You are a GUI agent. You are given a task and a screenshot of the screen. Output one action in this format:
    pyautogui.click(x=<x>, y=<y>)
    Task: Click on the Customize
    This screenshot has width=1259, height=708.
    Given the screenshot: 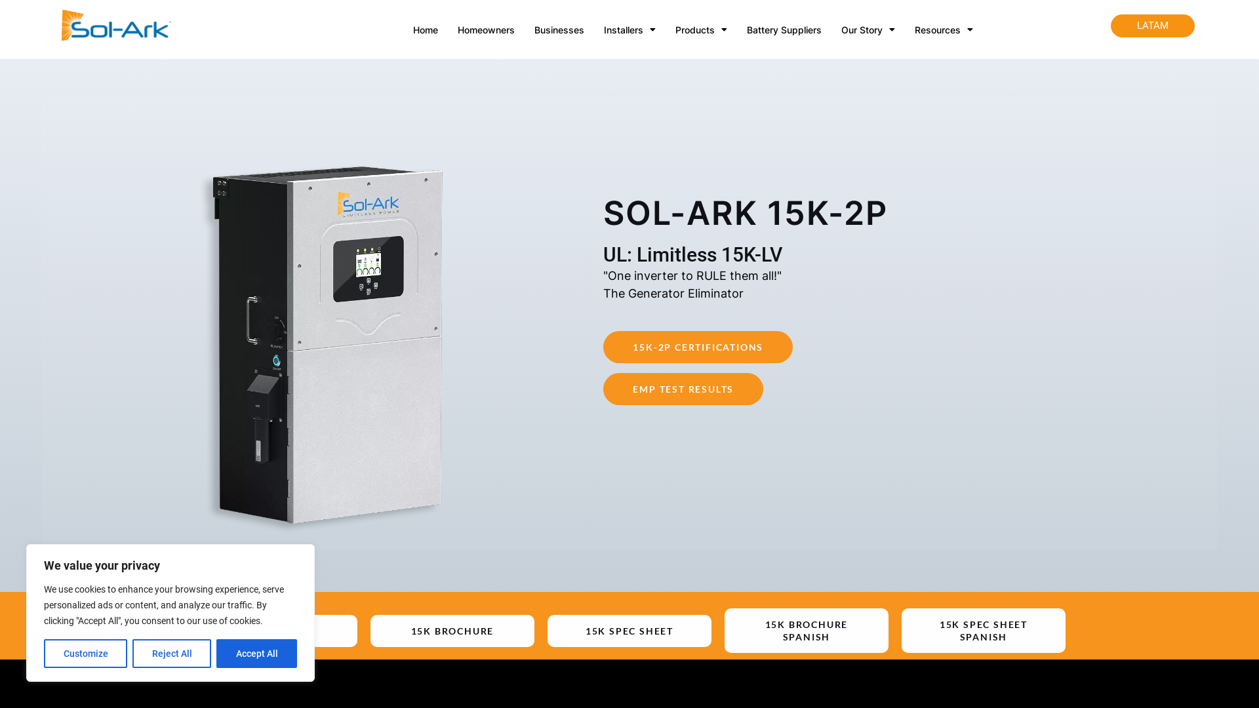 What is the action you would take?
    pyautogui.click(x=85, y=654)
    